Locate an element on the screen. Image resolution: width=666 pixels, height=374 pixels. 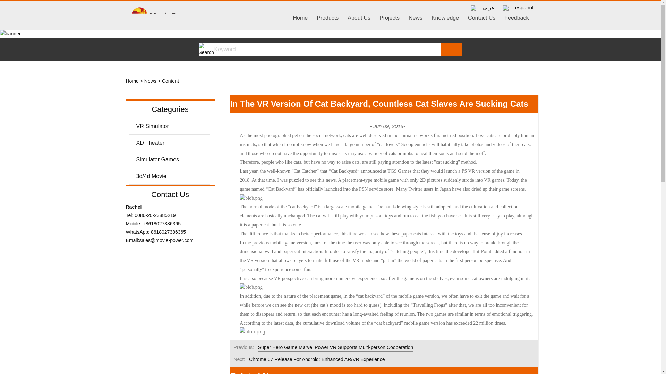
Projects is located at coordinates (389, 14).